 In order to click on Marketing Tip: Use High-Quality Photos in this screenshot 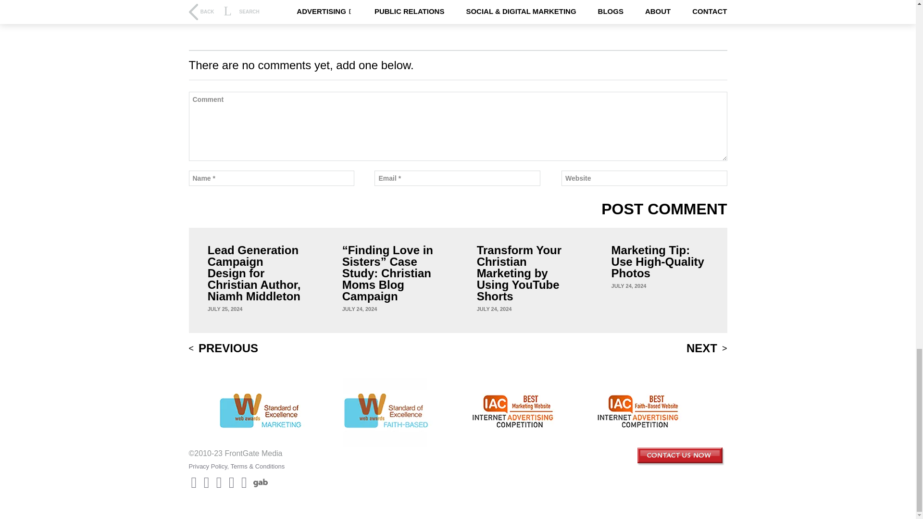, I will do `click(660, 261)`.